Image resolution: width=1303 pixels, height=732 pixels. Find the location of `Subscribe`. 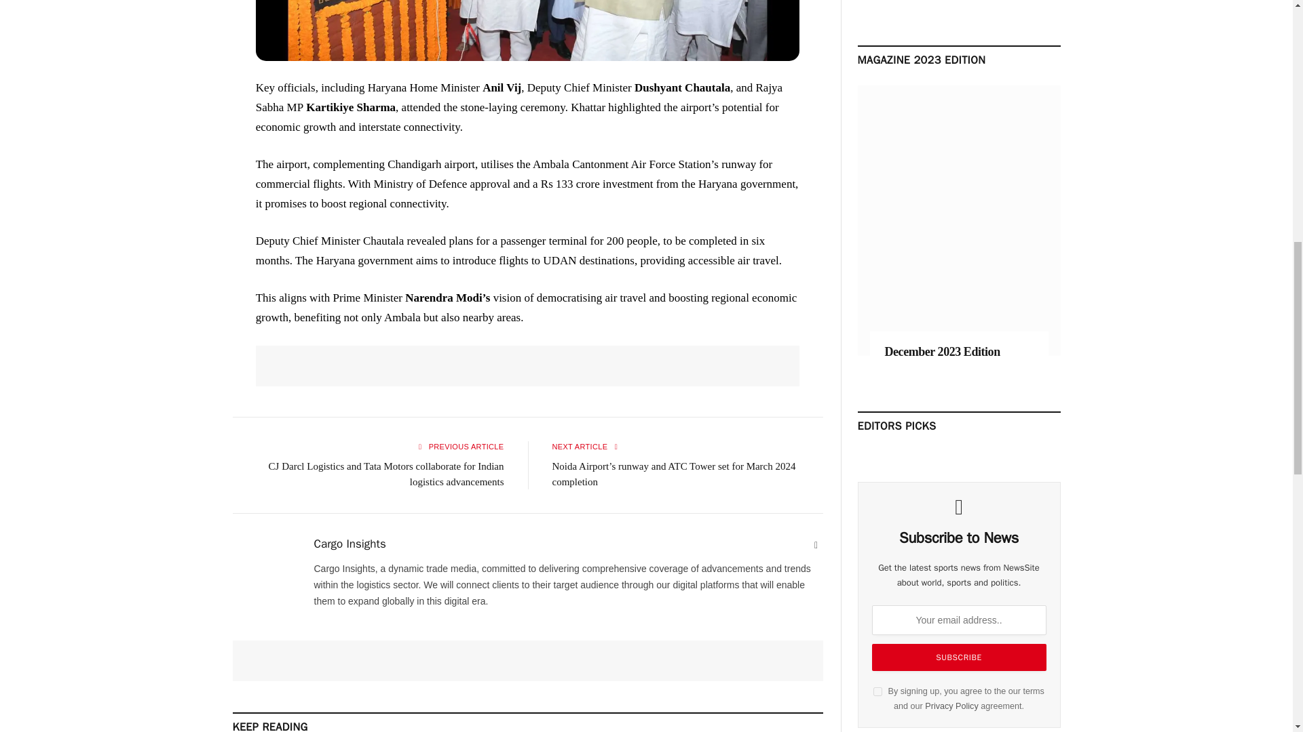

Subscribe is located at coordinates (958, 657).